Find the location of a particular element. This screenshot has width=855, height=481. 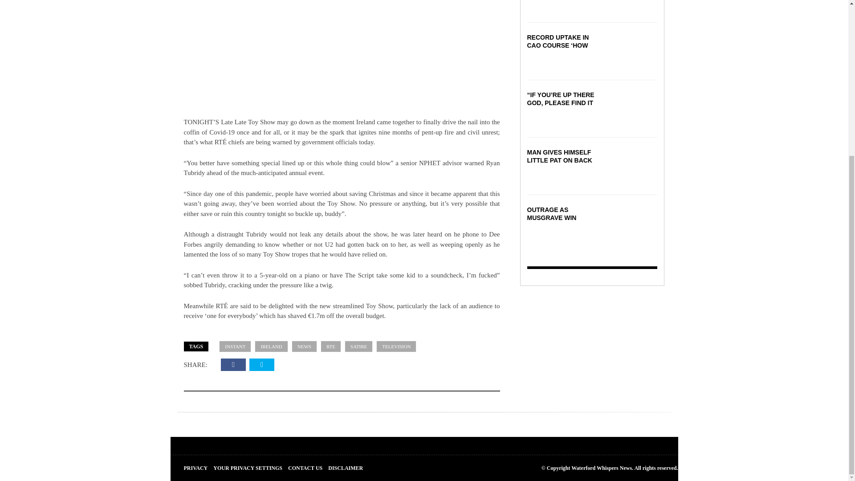

View all posts tagged instant is located at coordinates (235, 346).